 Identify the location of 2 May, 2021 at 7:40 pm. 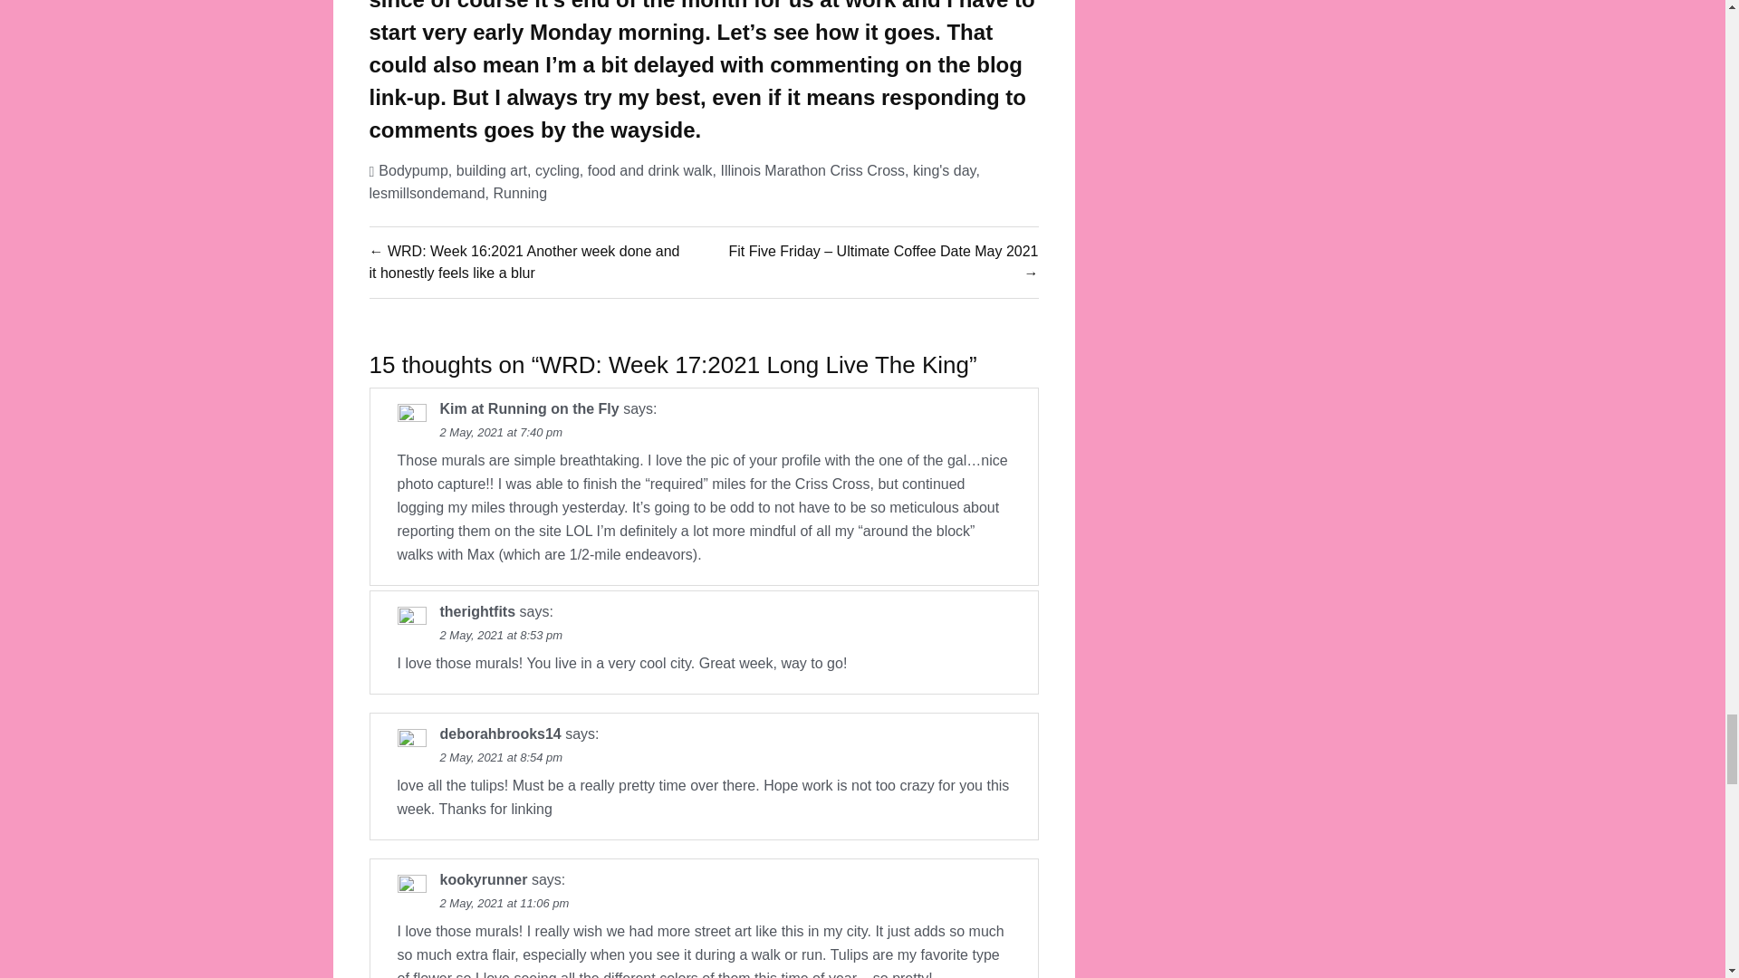
(502, 431).